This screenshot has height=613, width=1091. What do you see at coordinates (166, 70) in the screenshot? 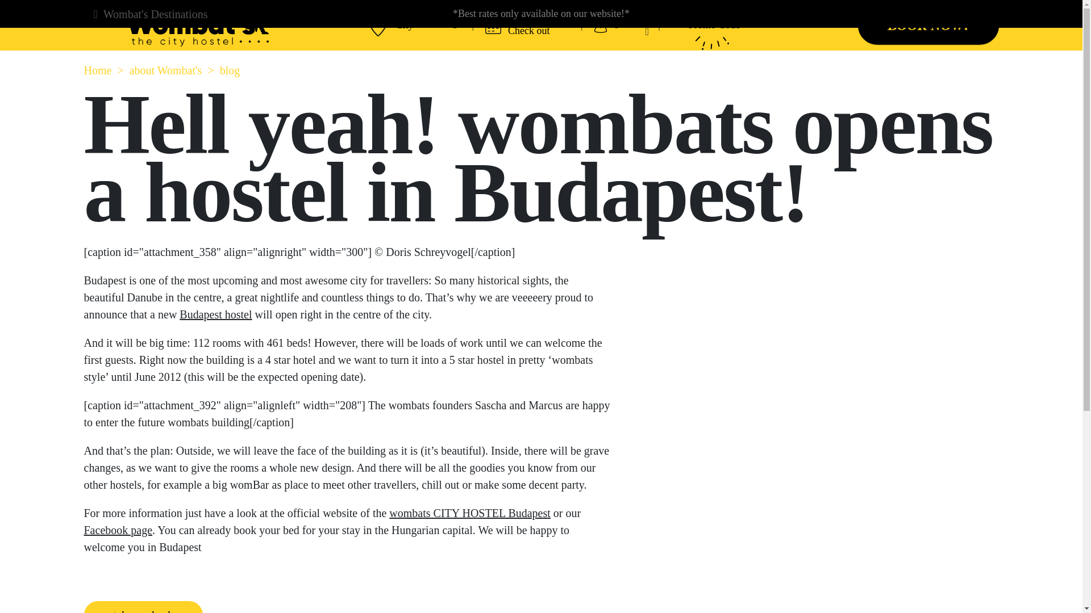
I see `about Wombat's` at bounding box center [166, 70].